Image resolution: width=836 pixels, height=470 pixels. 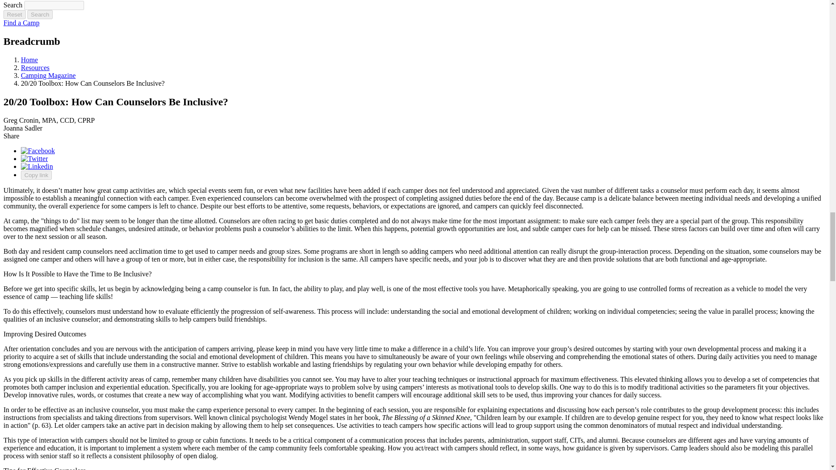 I want to click on Facebook, so click(x=38, y=151).